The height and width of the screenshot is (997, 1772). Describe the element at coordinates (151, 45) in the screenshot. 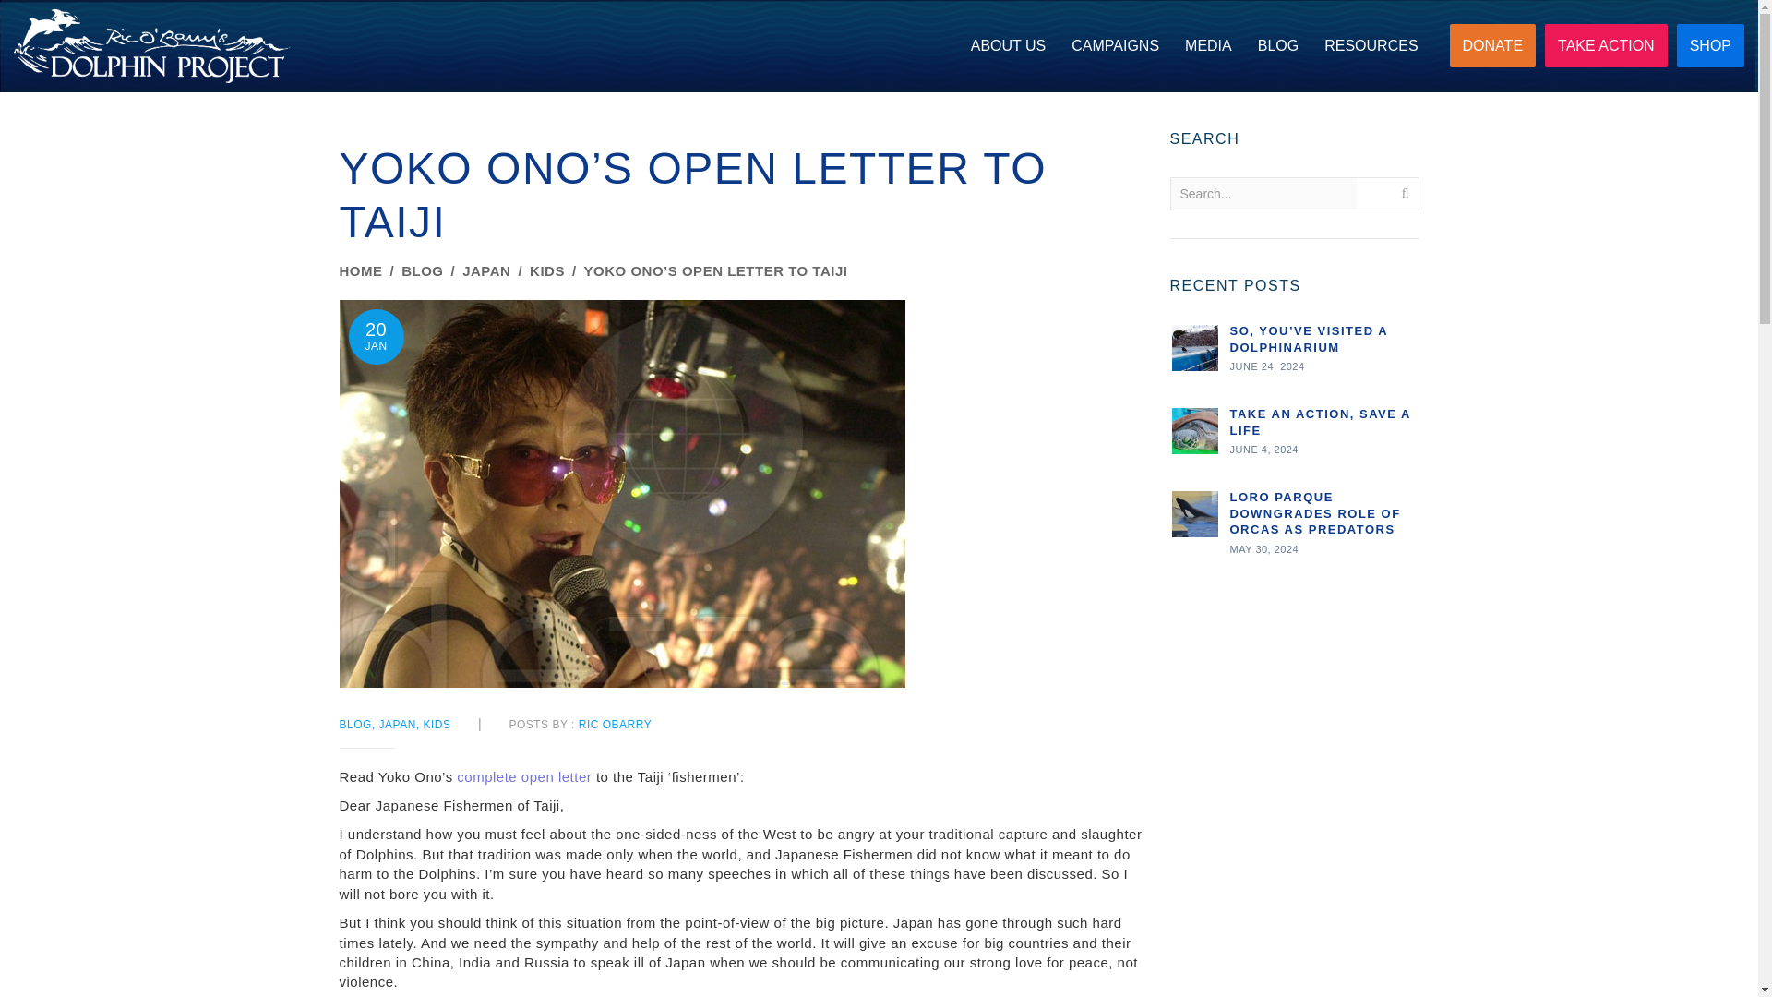

I see `Dolphin Project` at that location.